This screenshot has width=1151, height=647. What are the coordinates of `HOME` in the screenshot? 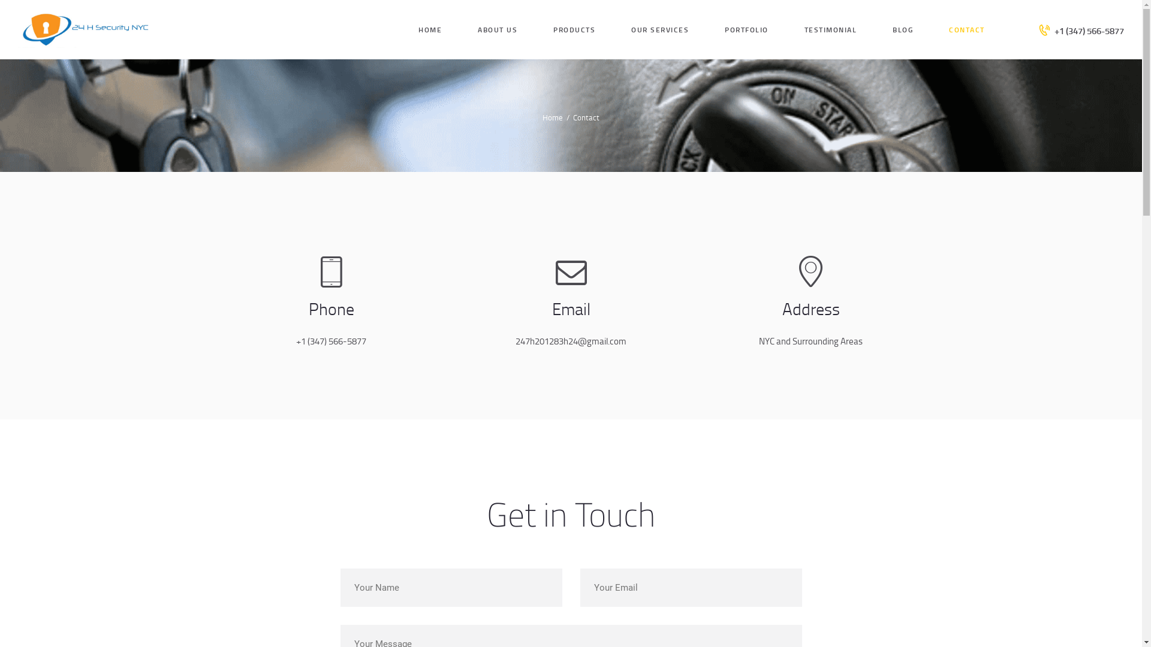 It's located at (430, 29).